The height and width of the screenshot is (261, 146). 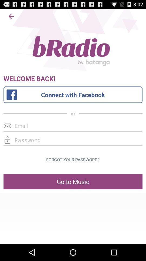 I want to click on turn on item below forgot your password? icon, so click(x=73, y=182).